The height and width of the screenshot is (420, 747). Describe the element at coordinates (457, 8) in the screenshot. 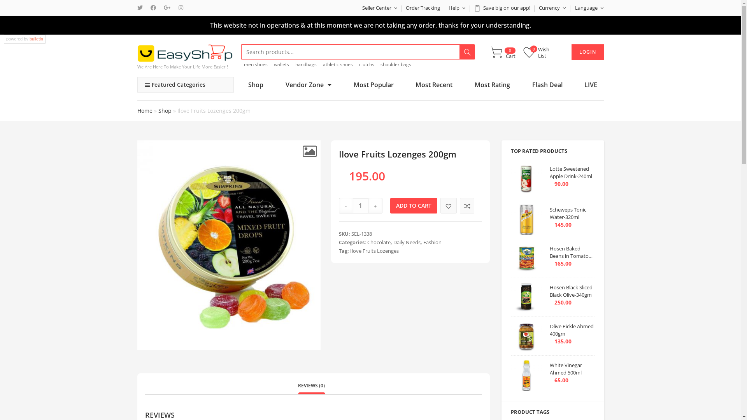

I see `Help` at that location.